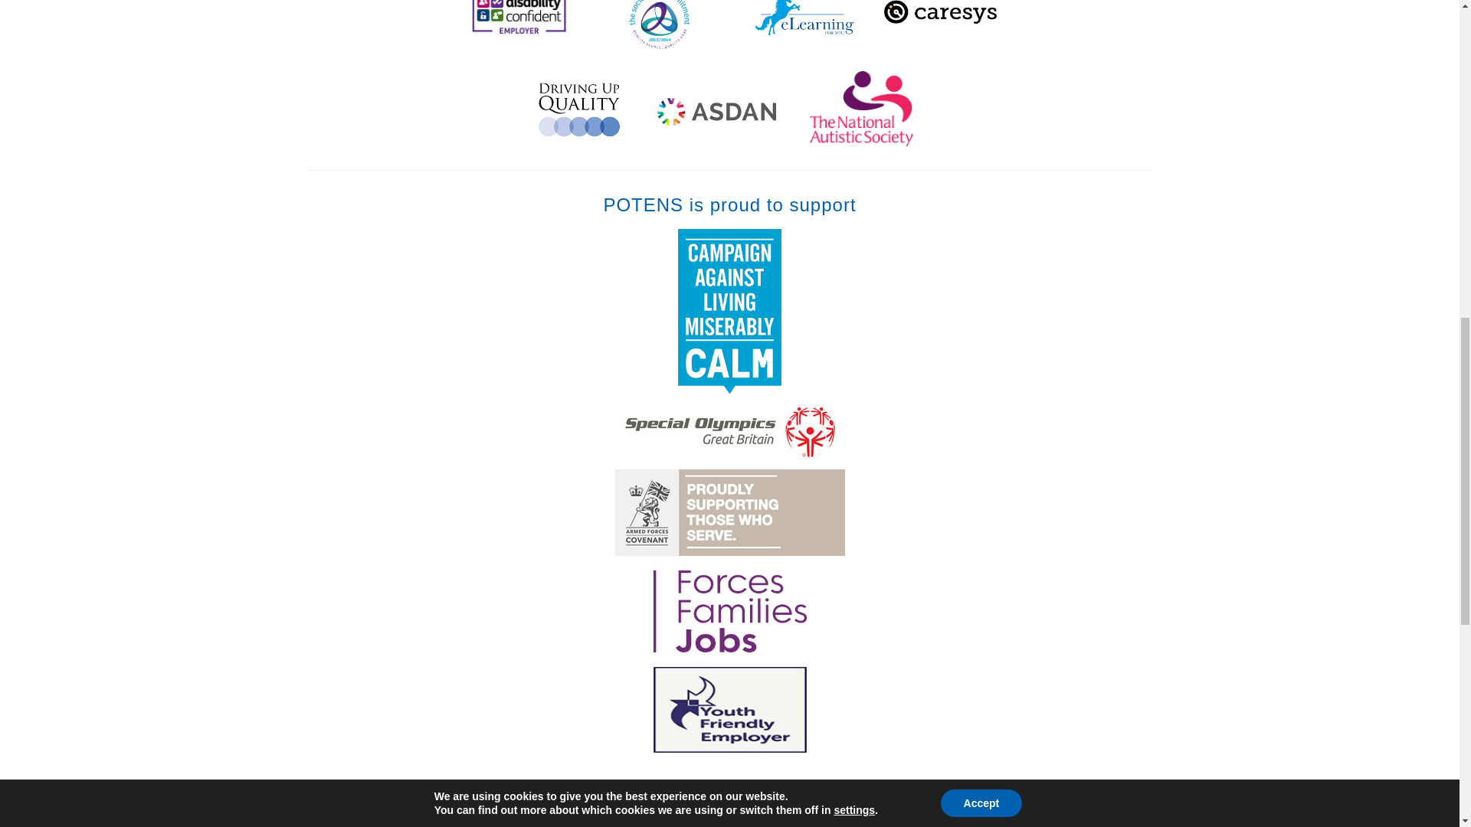 The height and width of the screenshot is (827, 1471). I want to click on Driving Up Quality, so click(581, 140).